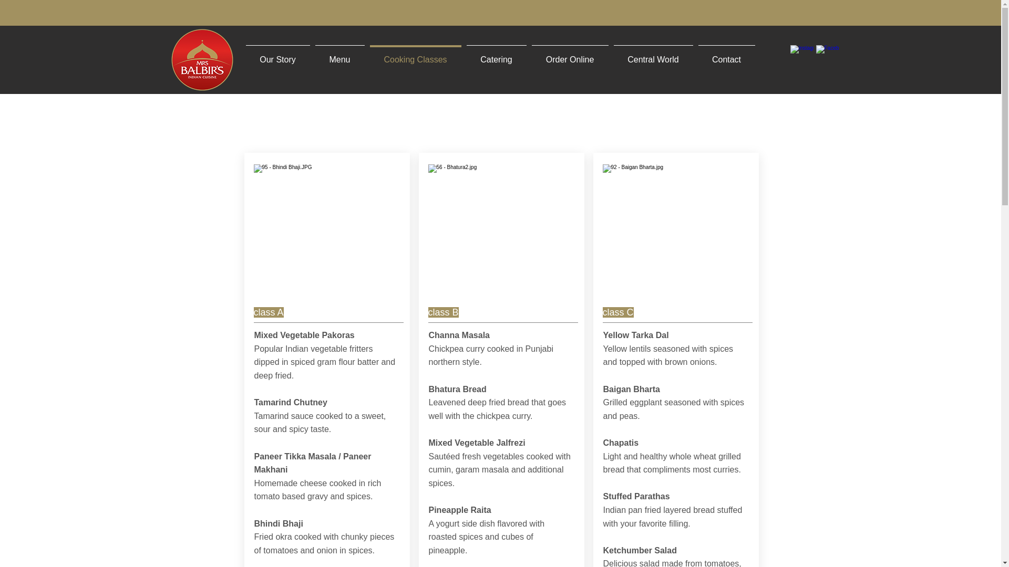 This screenshot has height=567, width=1009. What do you see at coordinates (277, 55) in the screenshot?
I see `Our Story` at bounding box center [277, 55].